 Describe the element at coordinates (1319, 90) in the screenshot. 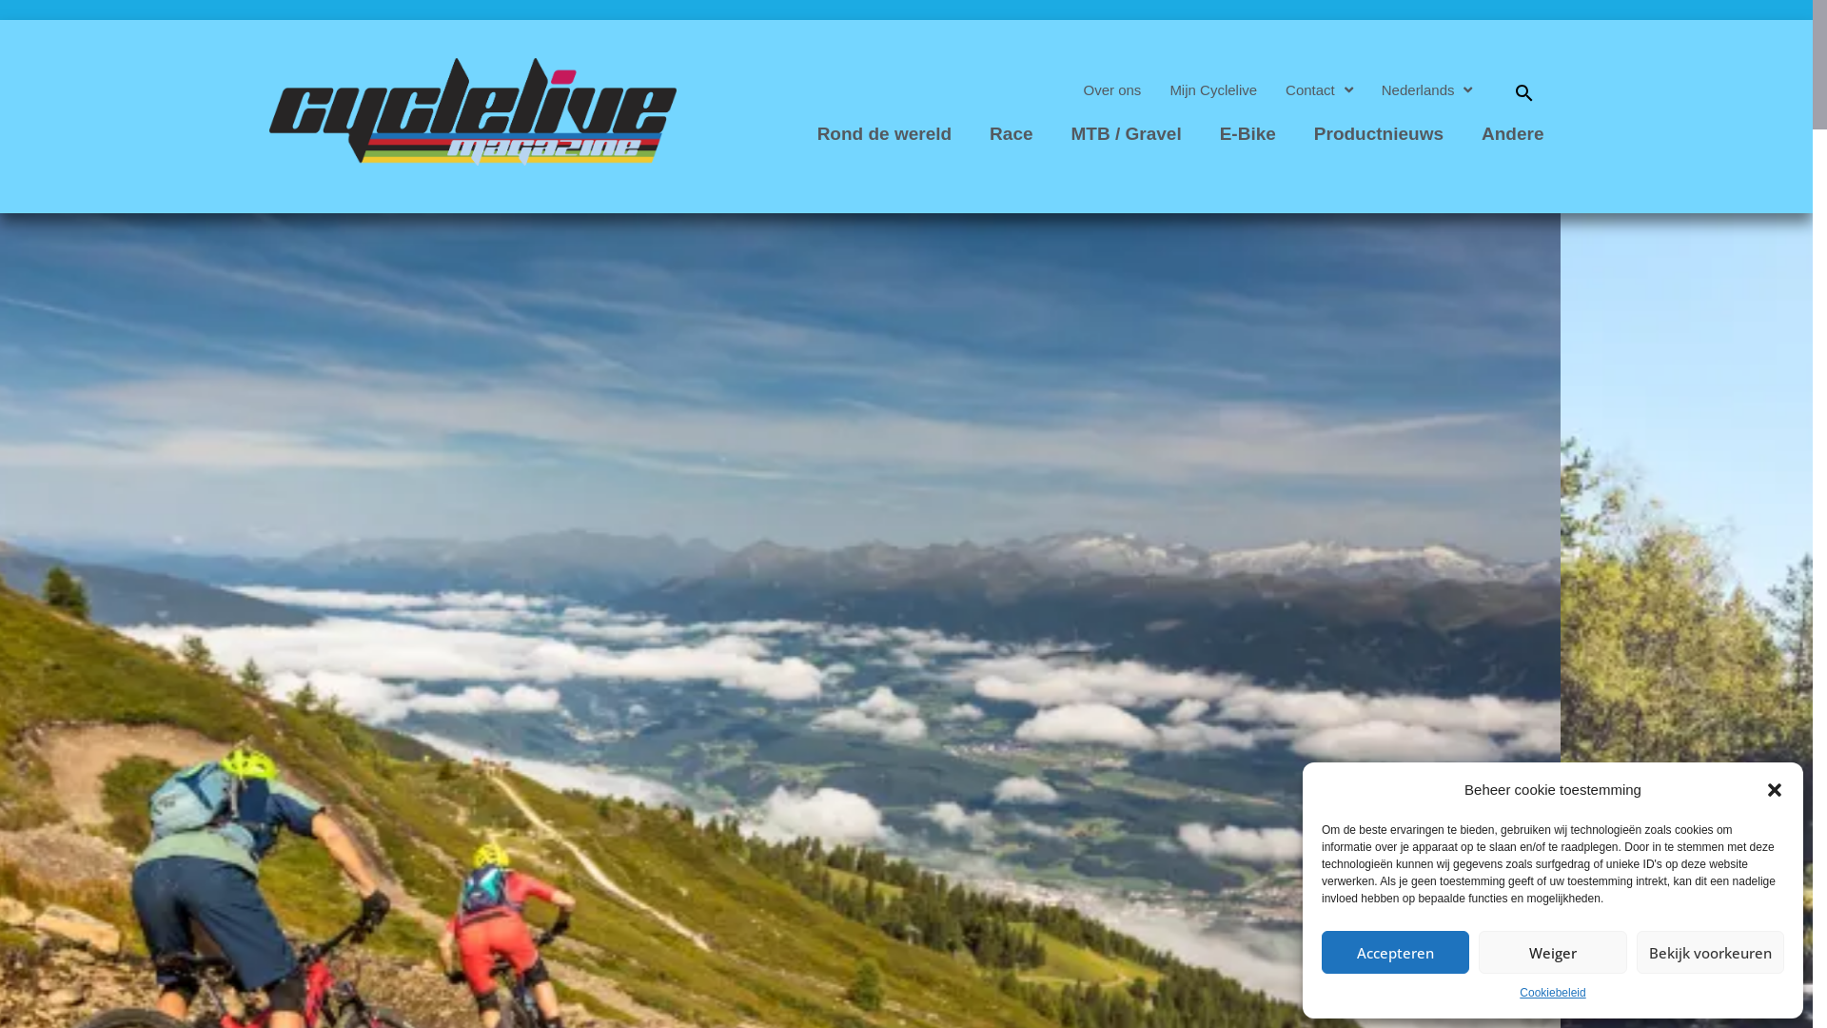

I see `Contact` at that location.